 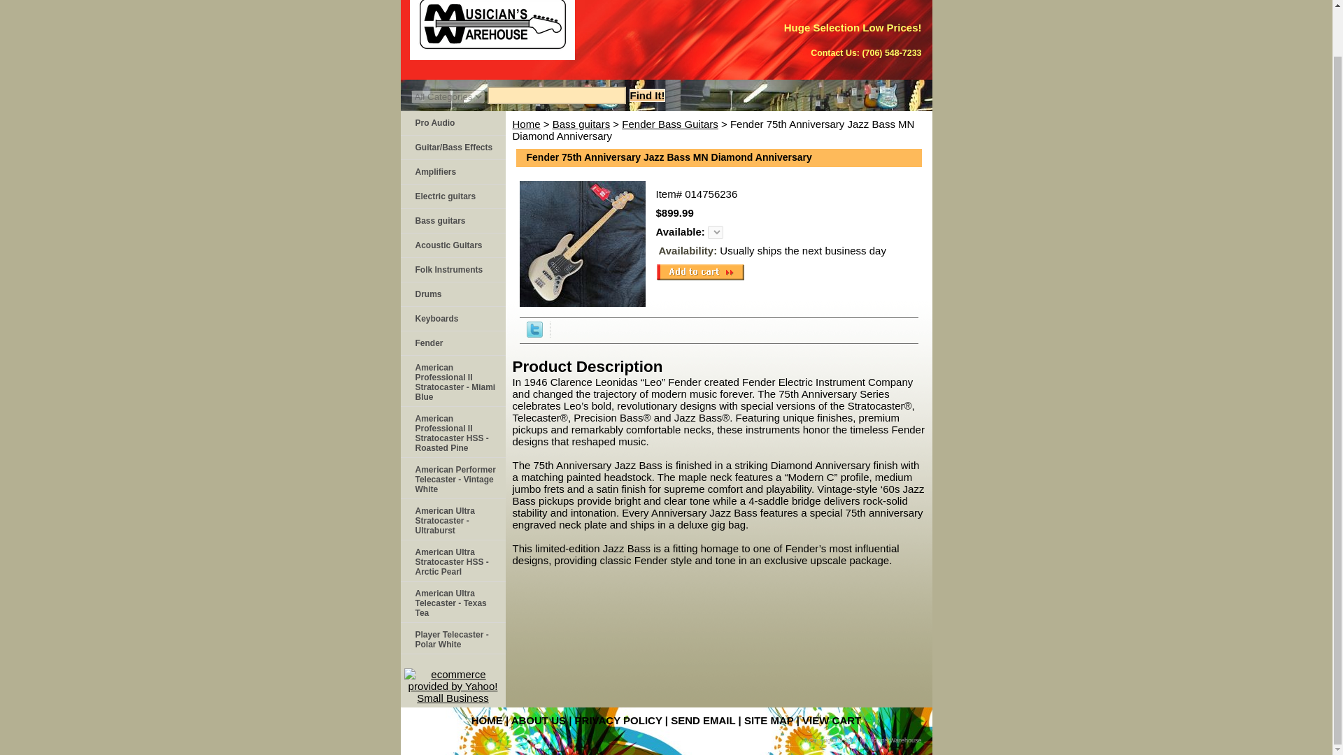 I want to click on Amplifiers, so click(x=452, y=172).